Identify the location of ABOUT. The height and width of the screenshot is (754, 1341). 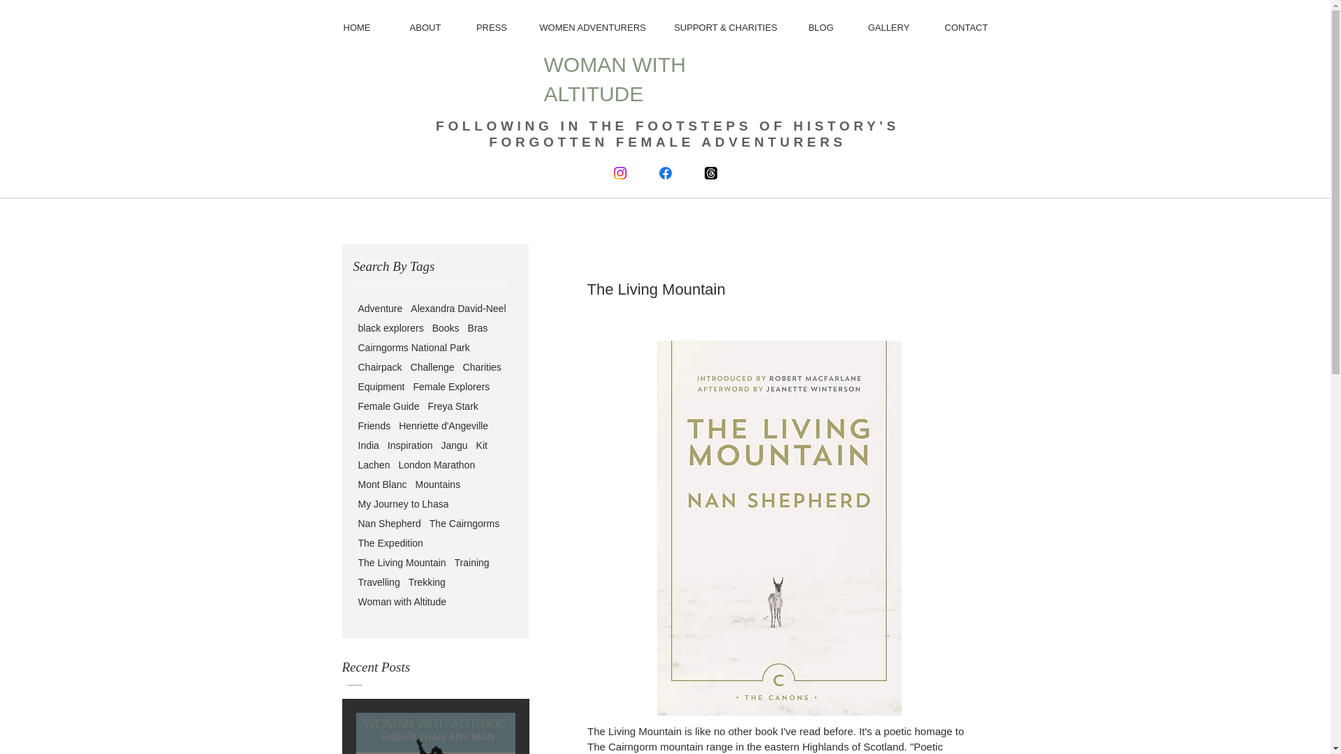
(425, 27).